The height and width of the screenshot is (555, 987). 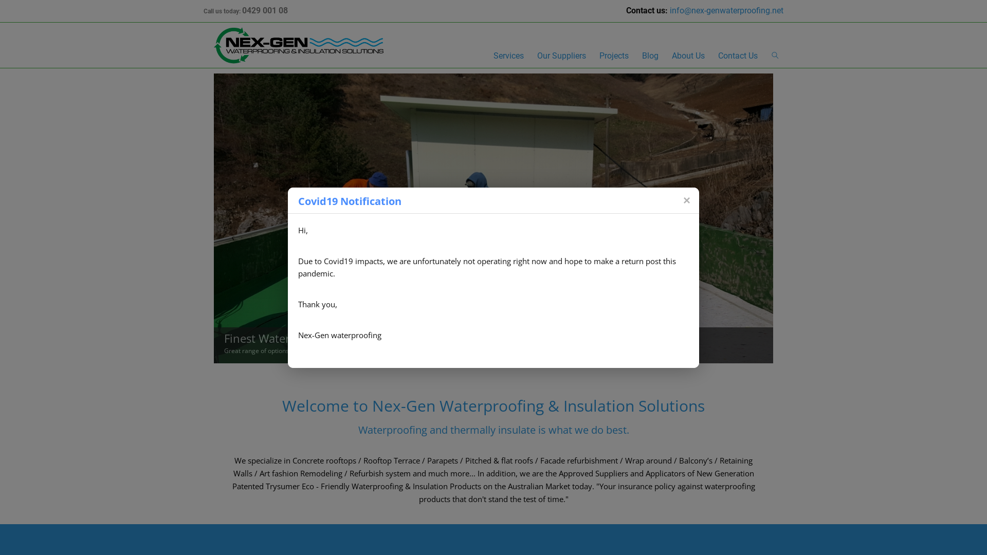 What do you see at coordinates (265, 10) in the screenshot?
I see `0429 001 08` at bounding box center [265, 10].